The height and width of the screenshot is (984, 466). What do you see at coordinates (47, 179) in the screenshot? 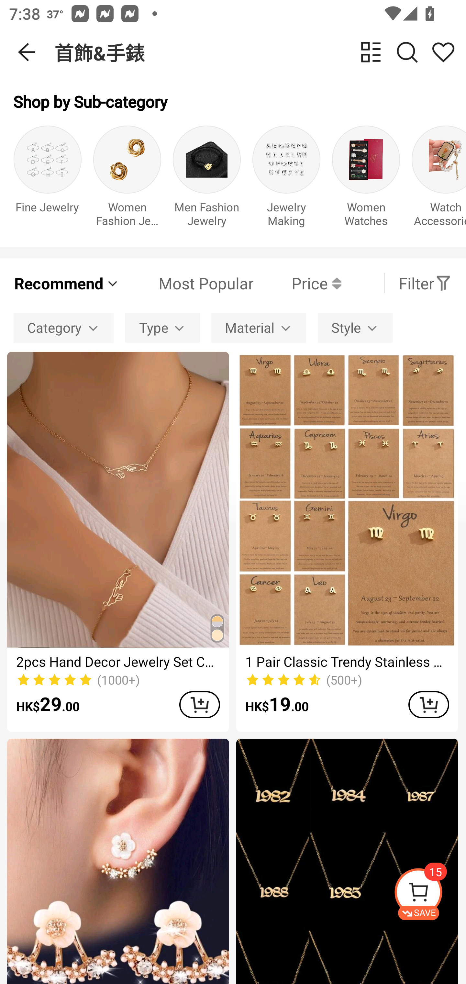
I see `Fine Jewelry` at bounding box center [47, 179].